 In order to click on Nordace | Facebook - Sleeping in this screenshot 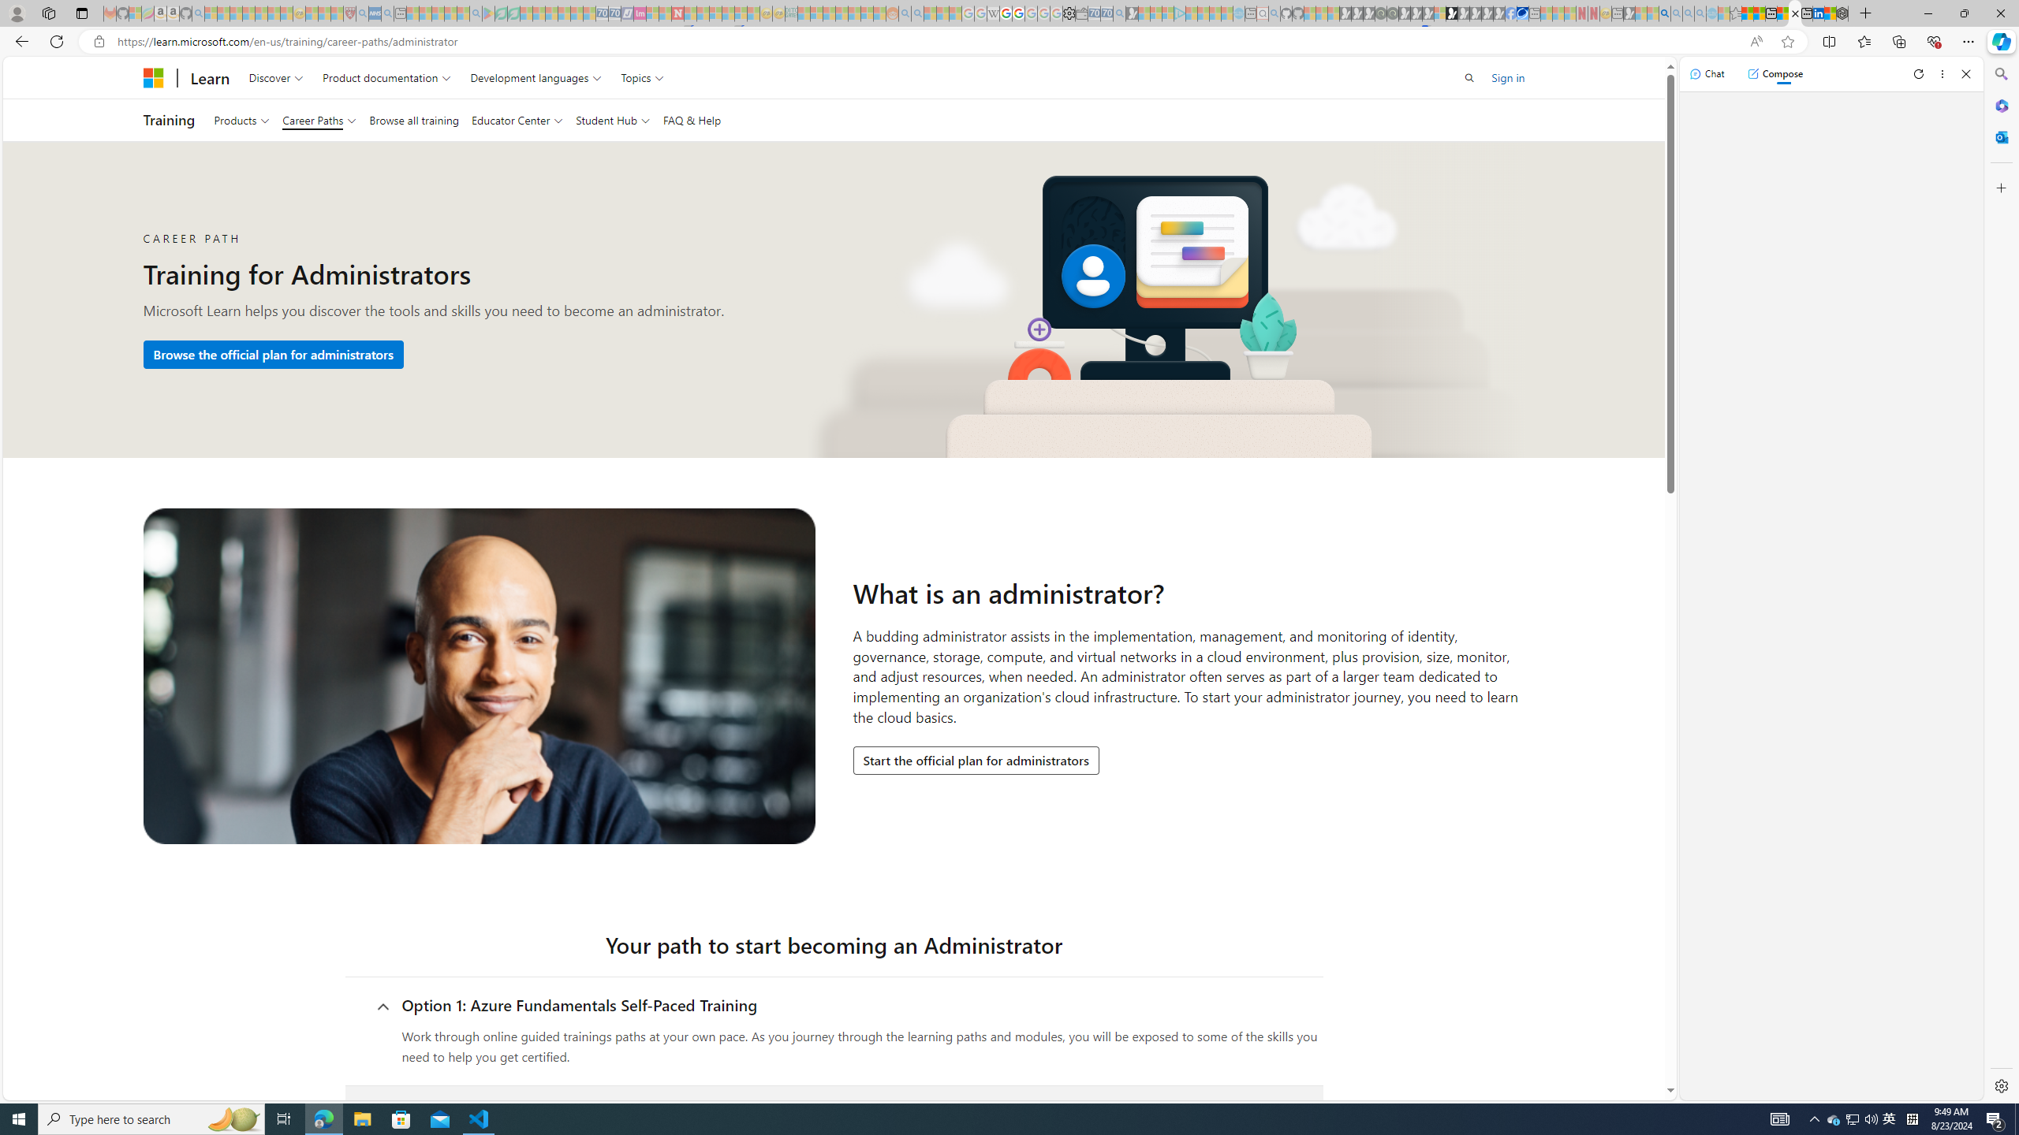, I will do `click(1511, 13)`.